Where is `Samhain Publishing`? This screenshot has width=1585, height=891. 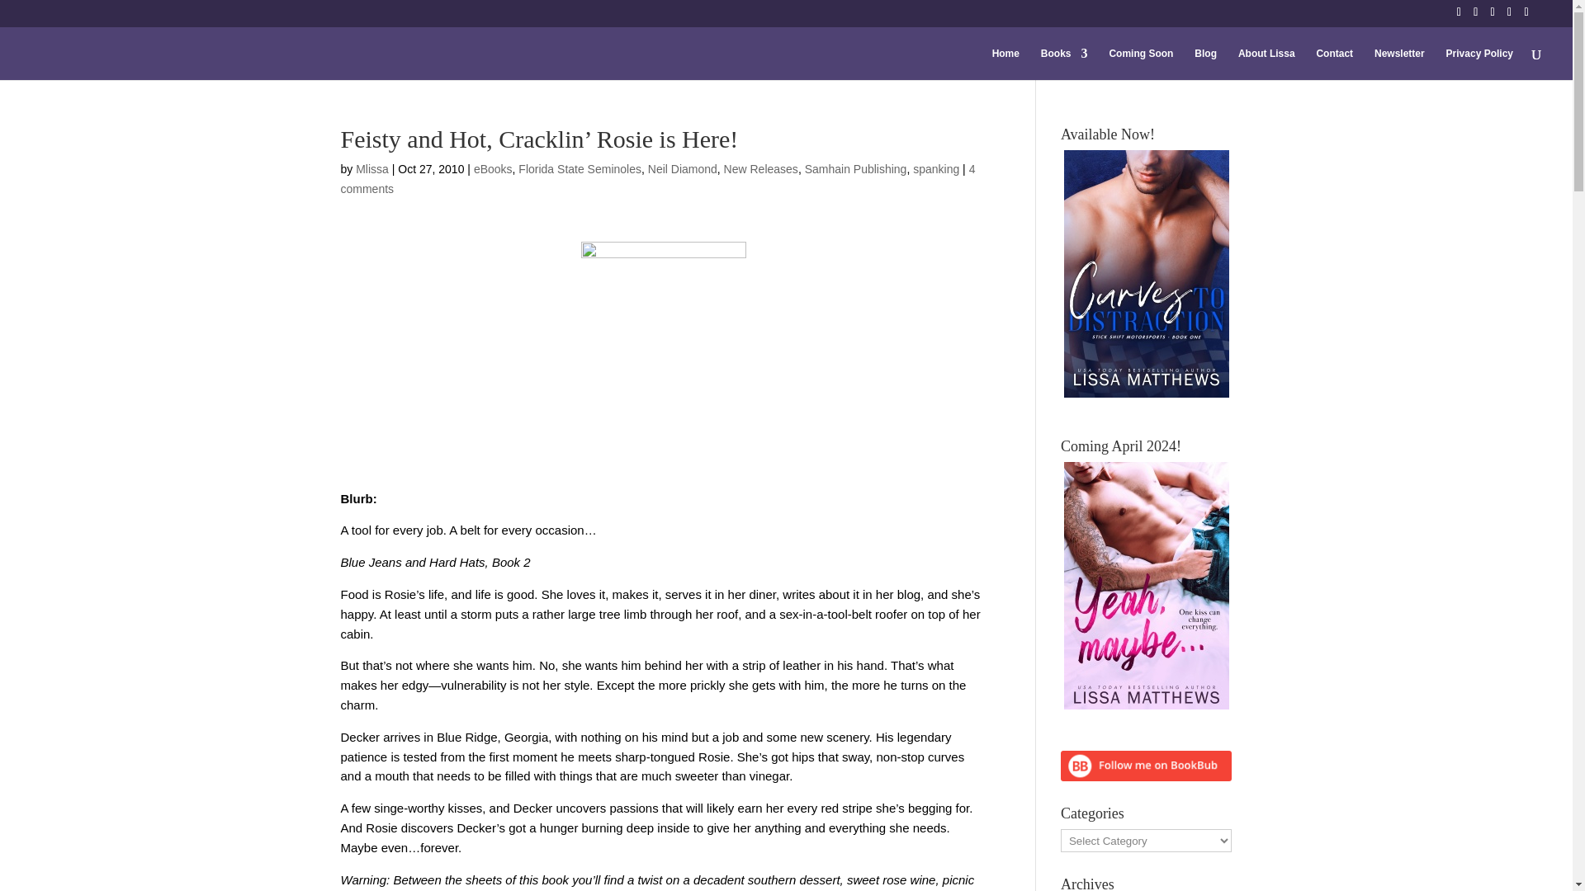 Samhain Publishing is located at coordinates (855, 168).